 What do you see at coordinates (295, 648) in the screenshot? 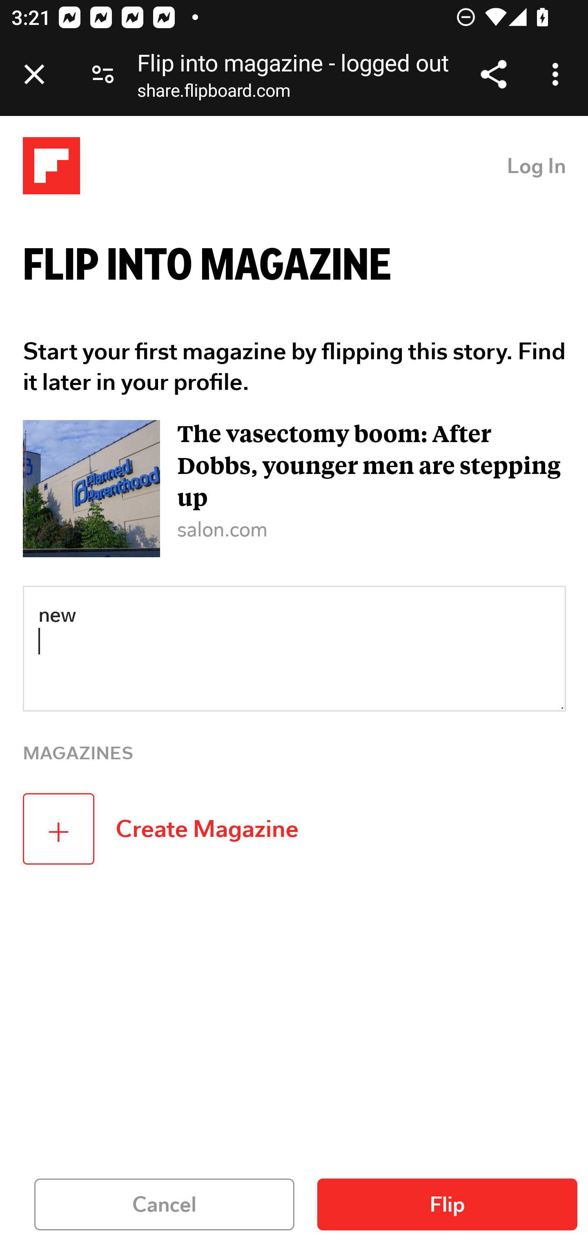
I see `new
` at bounding box center [295, 648].